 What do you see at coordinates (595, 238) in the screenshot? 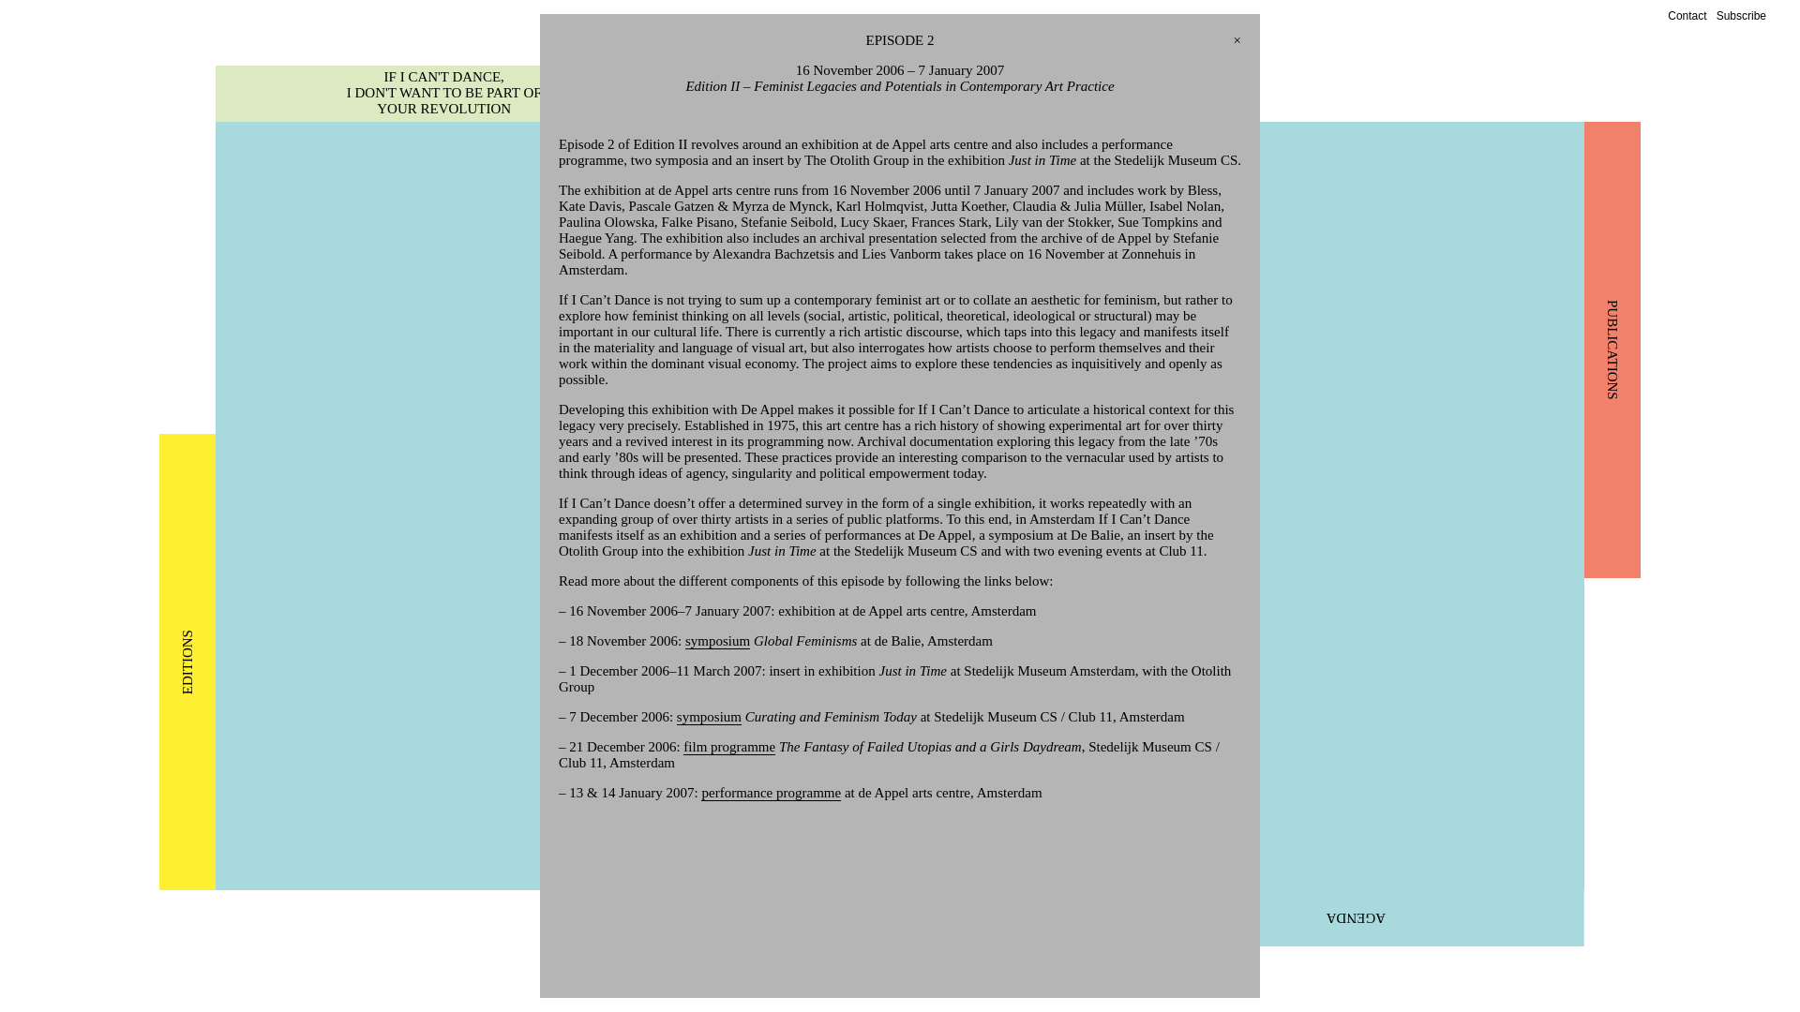
I see `Haegue Yang` at bounding box center [595, 238].